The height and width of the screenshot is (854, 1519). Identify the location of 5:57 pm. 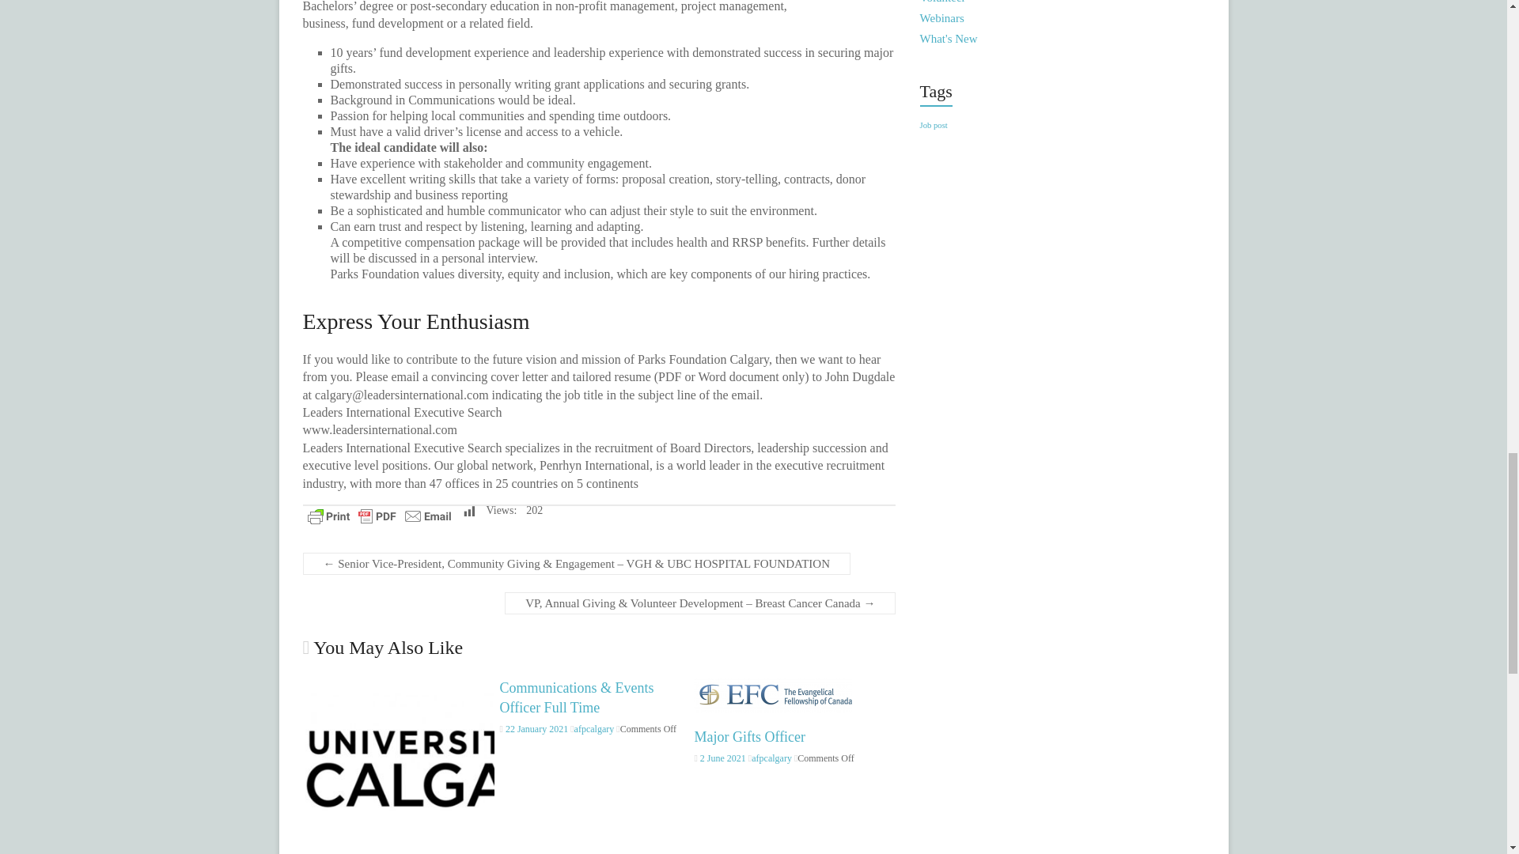
(533, 728).